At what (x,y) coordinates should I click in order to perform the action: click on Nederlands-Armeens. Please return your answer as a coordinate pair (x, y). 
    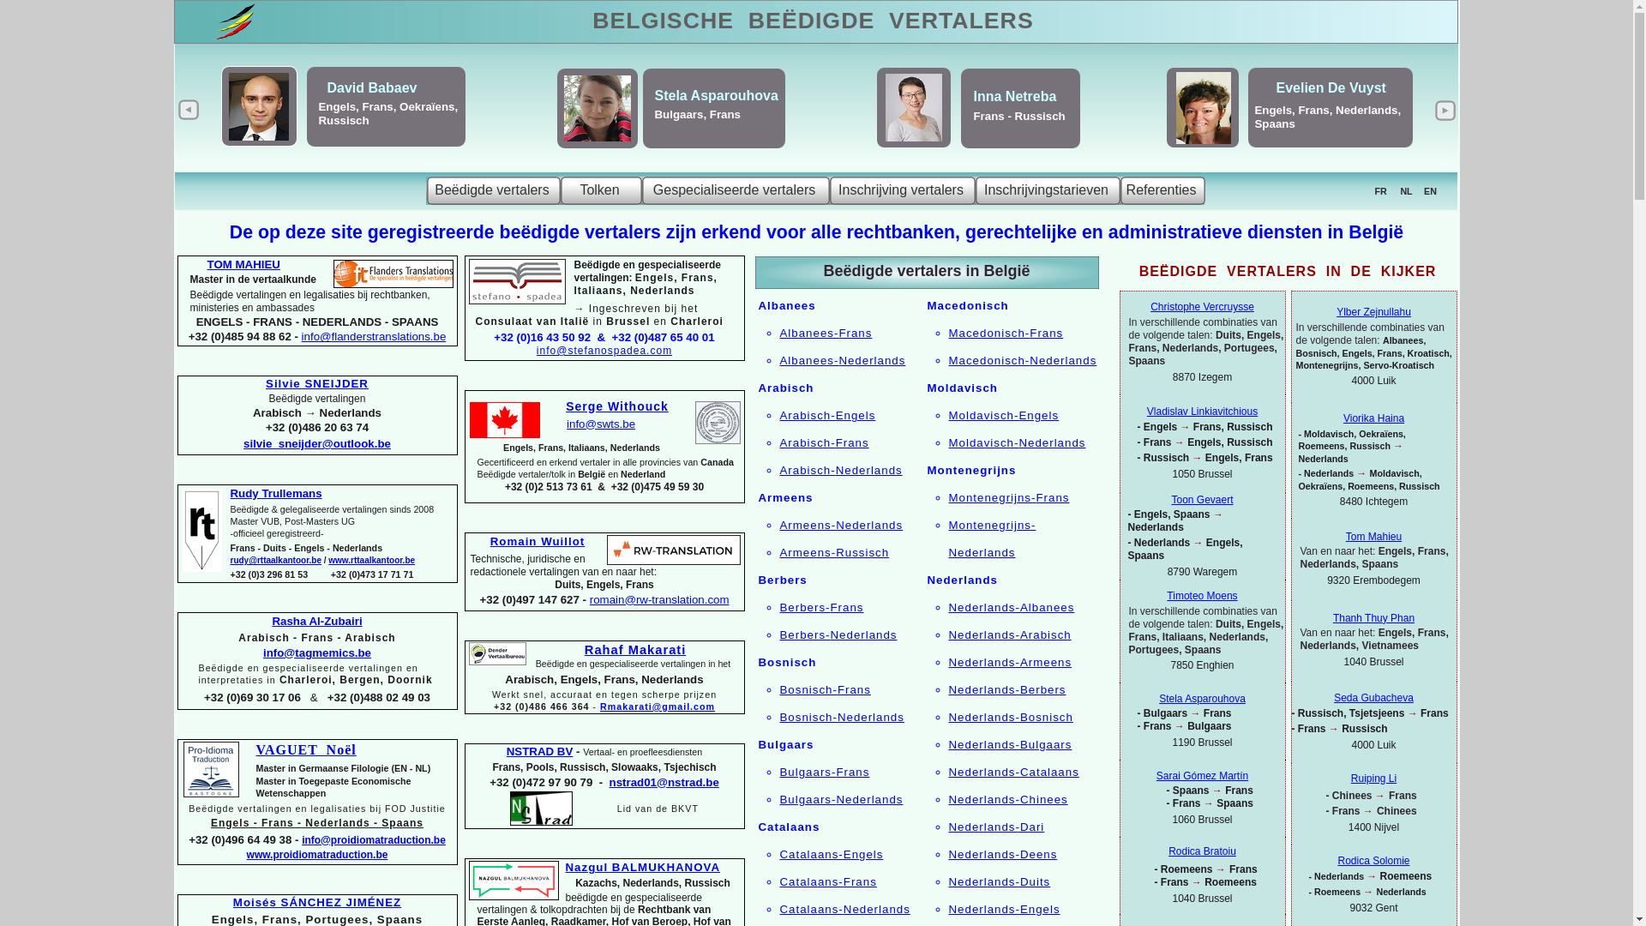
    Looking at the image, I should click on (1010, 662).